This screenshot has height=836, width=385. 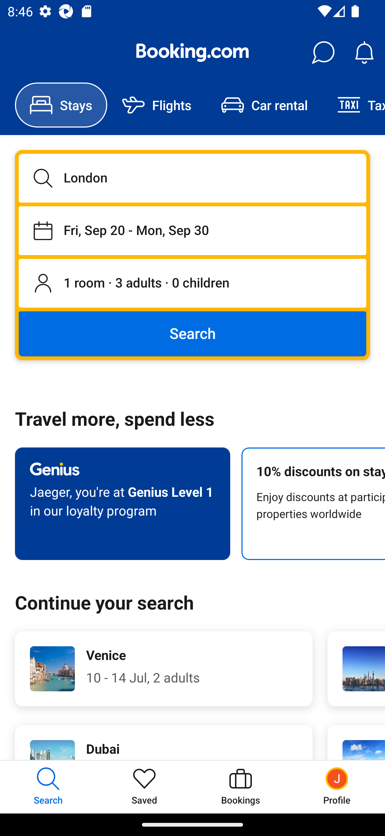 What do you see at coordinates (354, 105) in the screenshot?
I see `Taxi` at bounding box center [354, 105].